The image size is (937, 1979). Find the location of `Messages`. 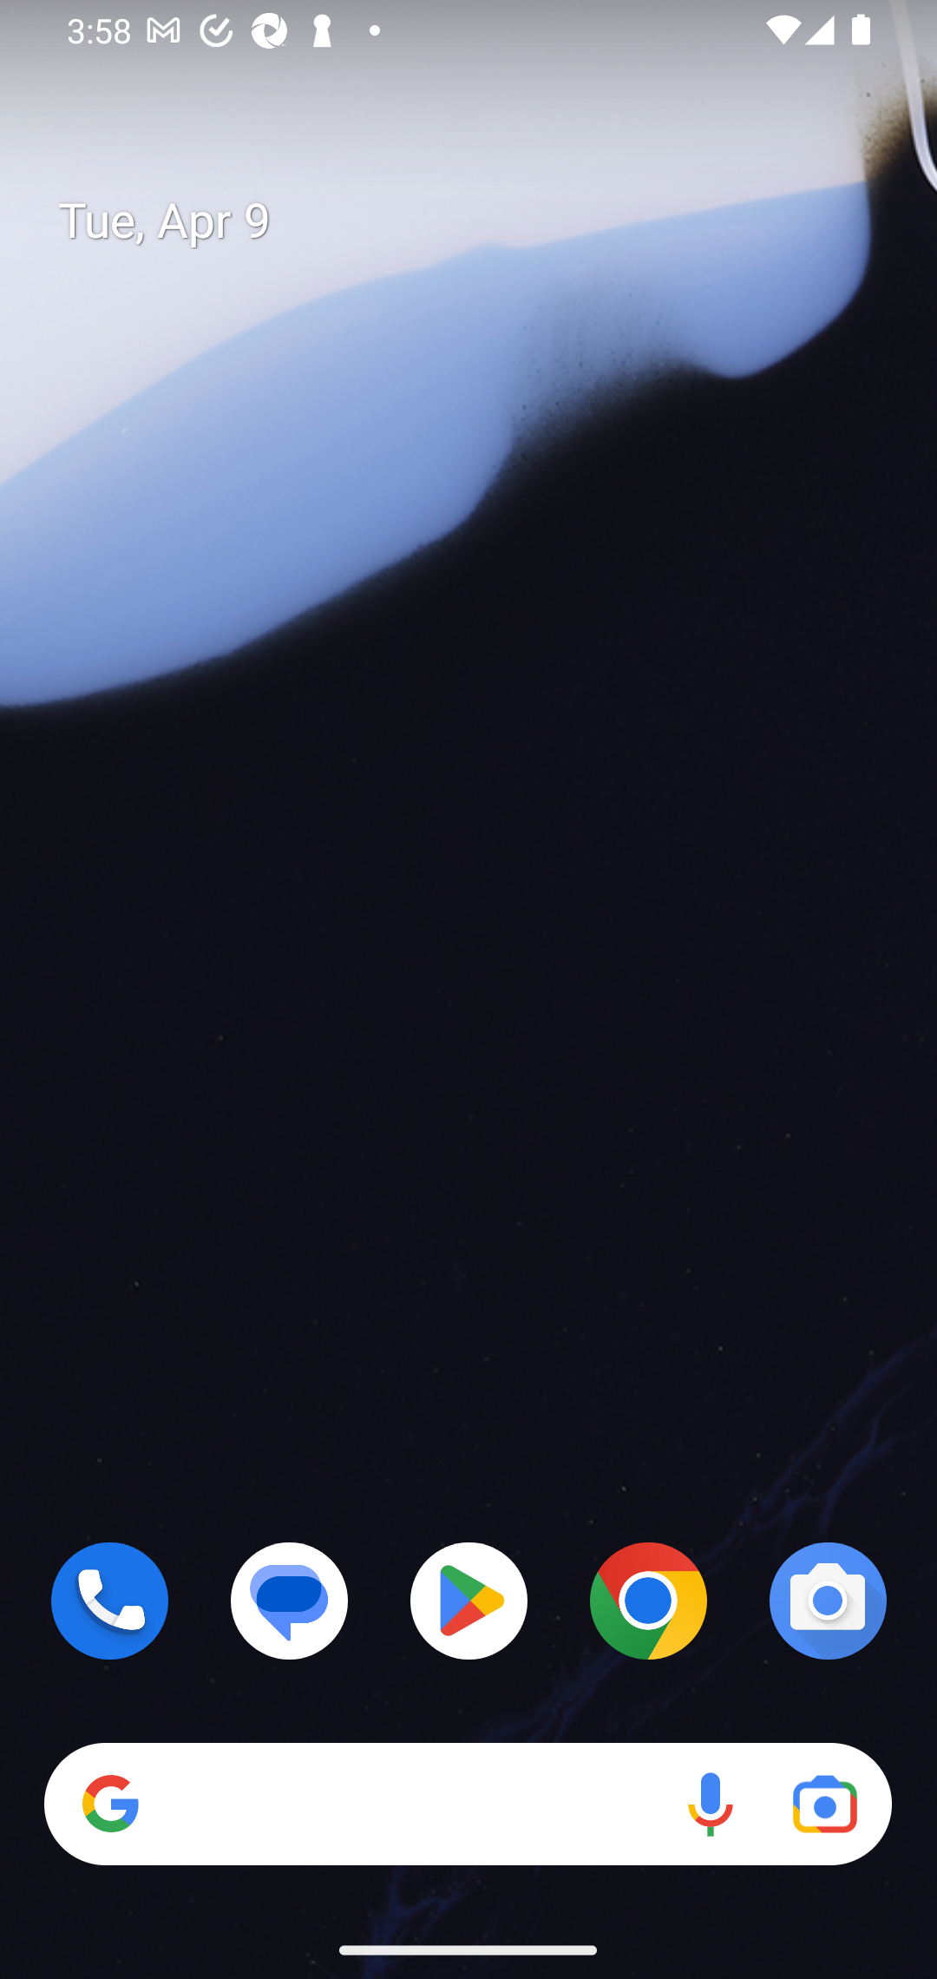

Messages is located at coordinates (290, 1601).